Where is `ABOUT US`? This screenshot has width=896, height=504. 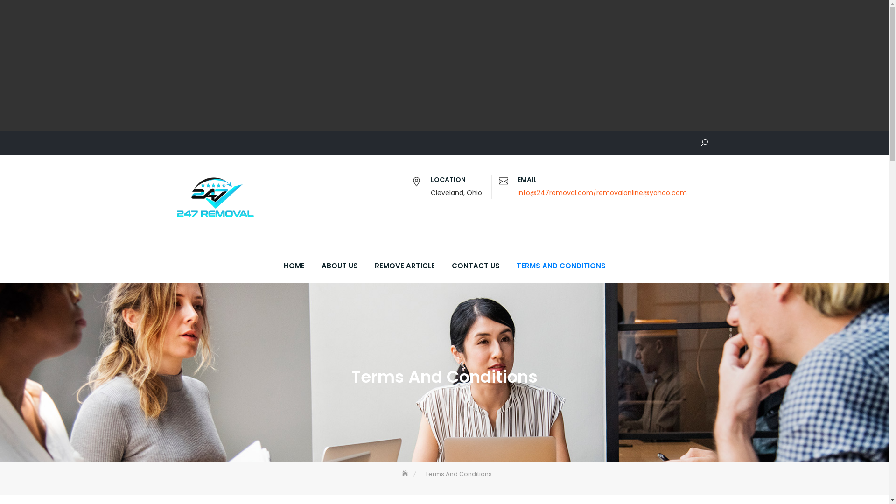
ABOUT US is located at coordinates (339, 266).